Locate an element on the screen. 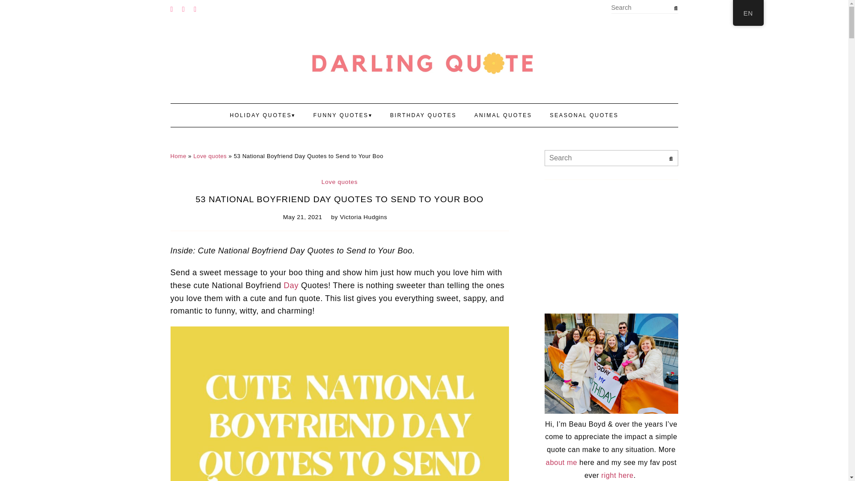 The height and width of the screenshot is (481, 855). SEASONAL QUOTES is located at coordinates (584, 115).